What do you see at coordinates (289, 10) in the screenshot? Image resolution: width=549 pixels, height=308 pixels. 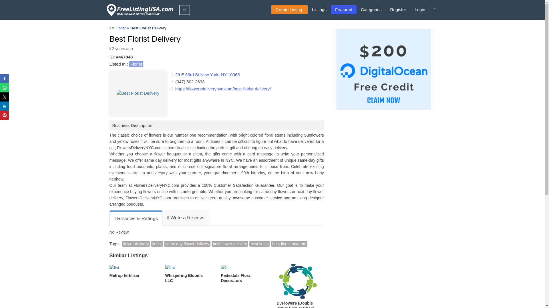 I see `List your business for free` at bounding box center [289, 10].